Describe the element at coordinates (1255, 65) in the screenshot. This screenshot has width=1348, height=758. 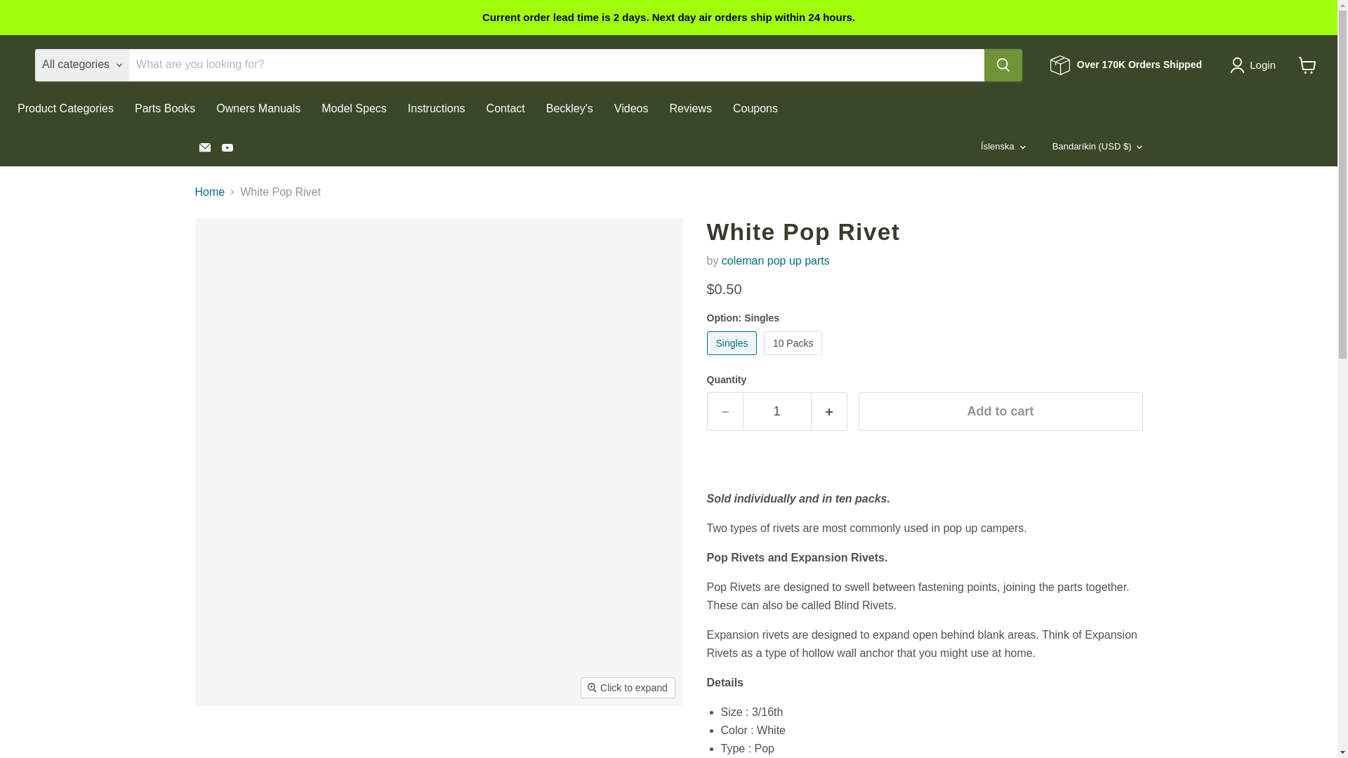
I see `Login` at that location.